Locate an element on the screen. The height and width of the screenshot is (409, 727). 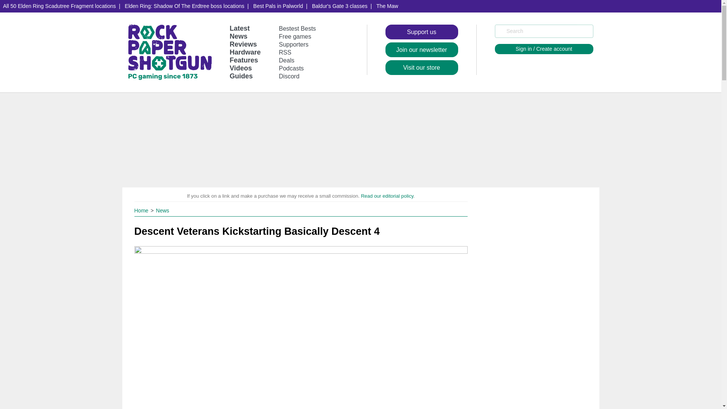
Podcasts is located at coordinates (292, 68).